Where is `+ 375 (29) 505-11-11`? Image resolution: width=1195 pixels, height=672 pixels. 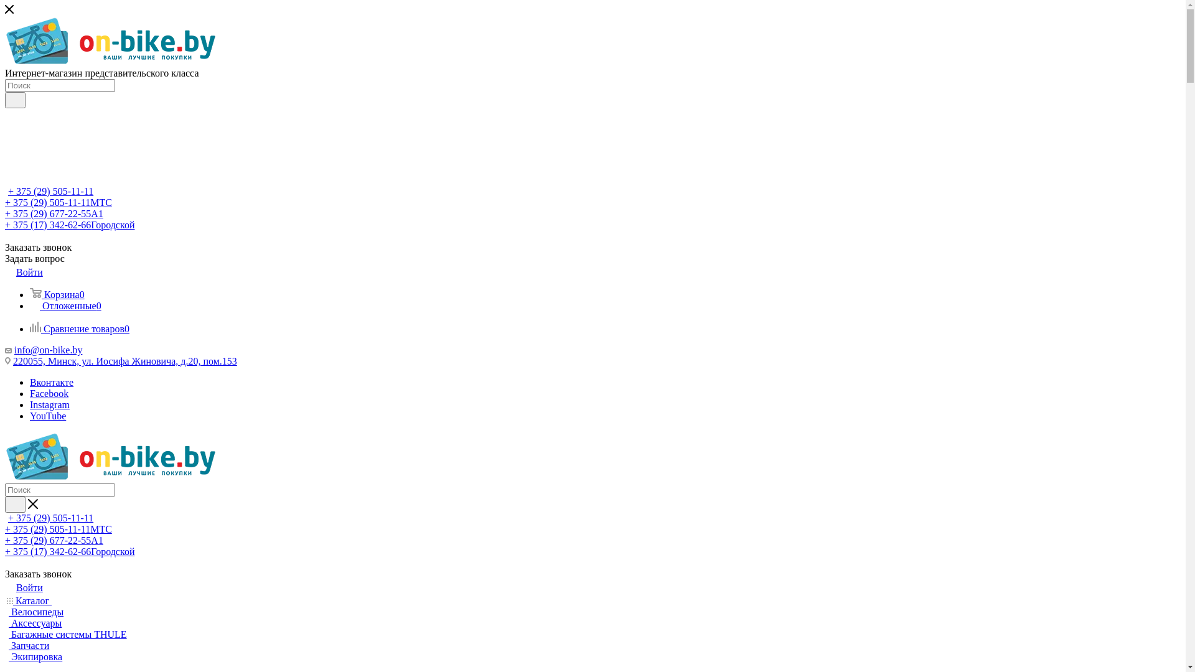
+ 375 (29) 505-11-11 is located at coordinates (51, 518).